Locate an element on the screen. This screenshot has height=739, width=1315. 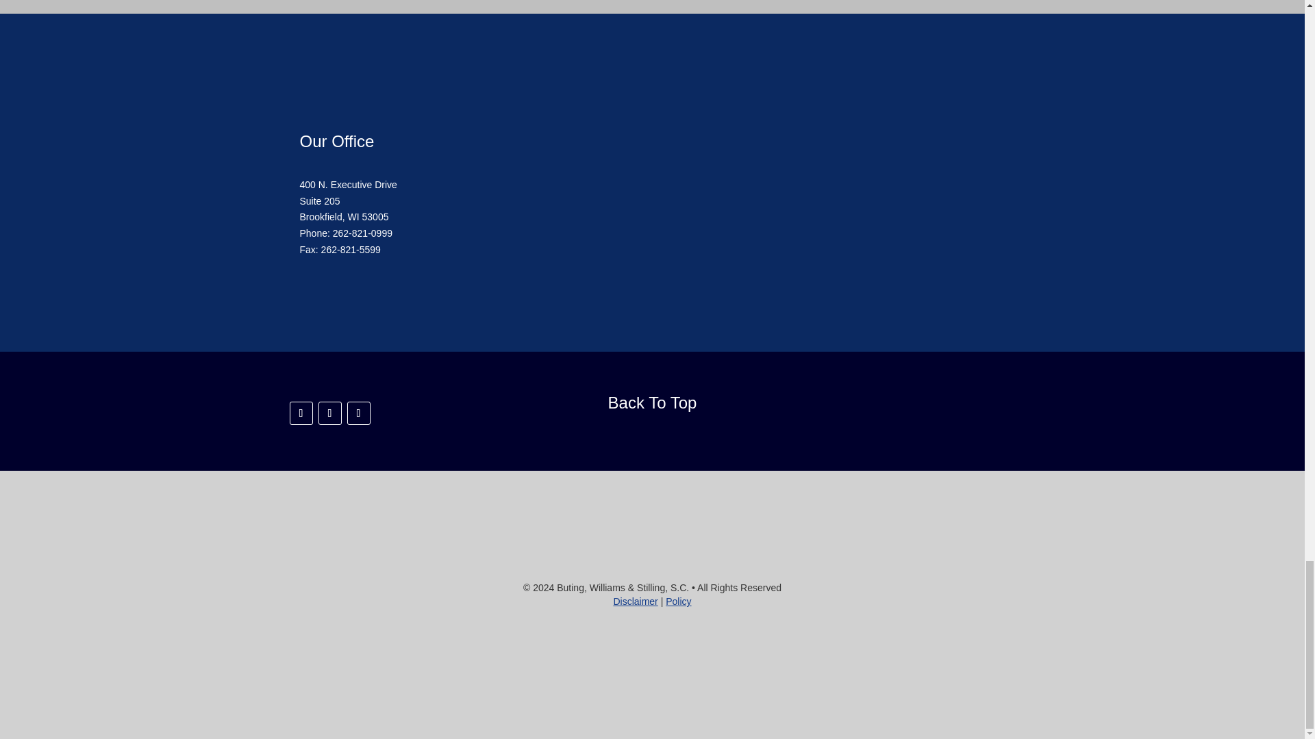
Follow on Facebook is located at coordinates (301, 413).